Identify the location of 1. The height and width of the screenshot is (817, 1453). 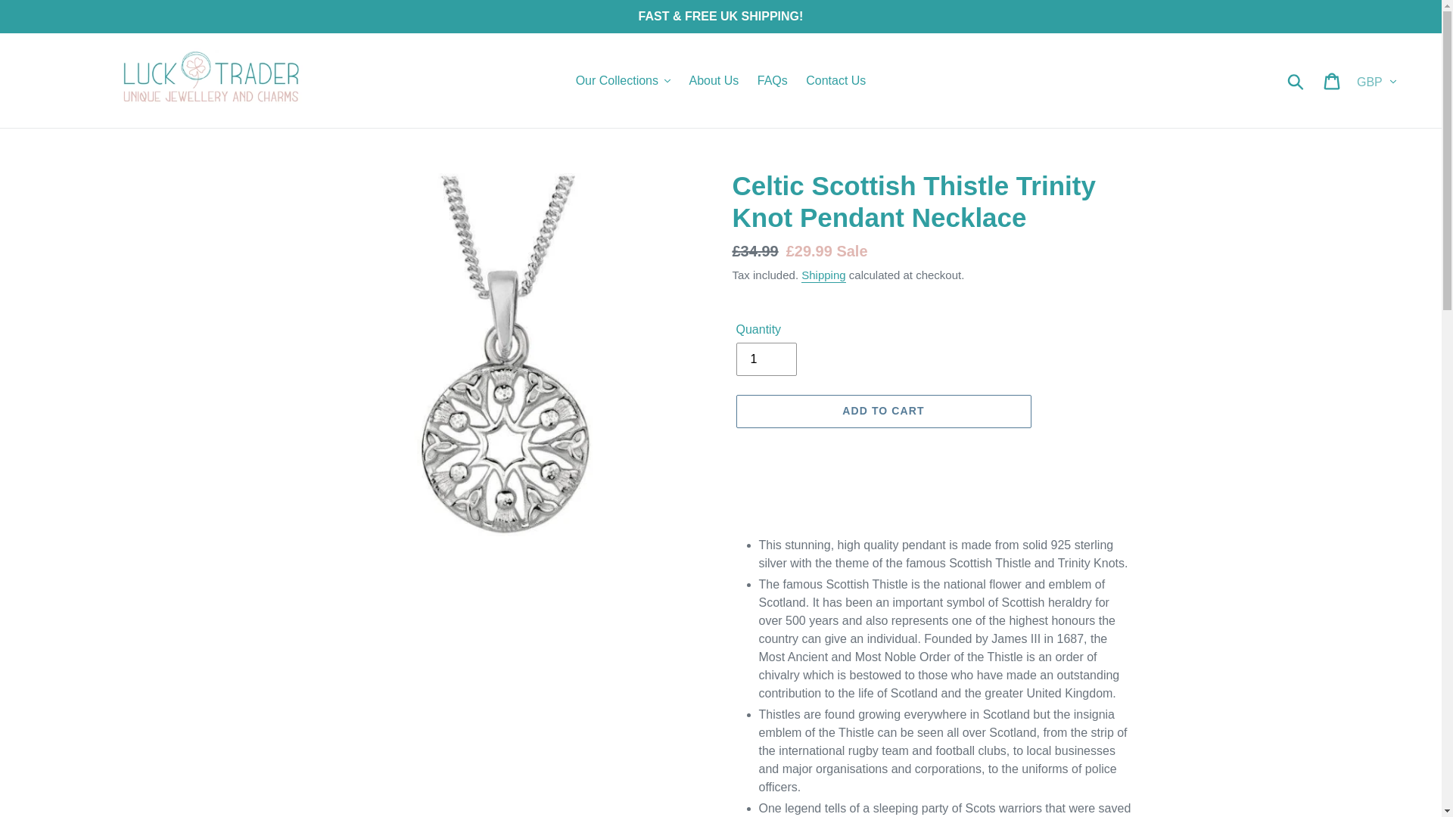
(766, 359).